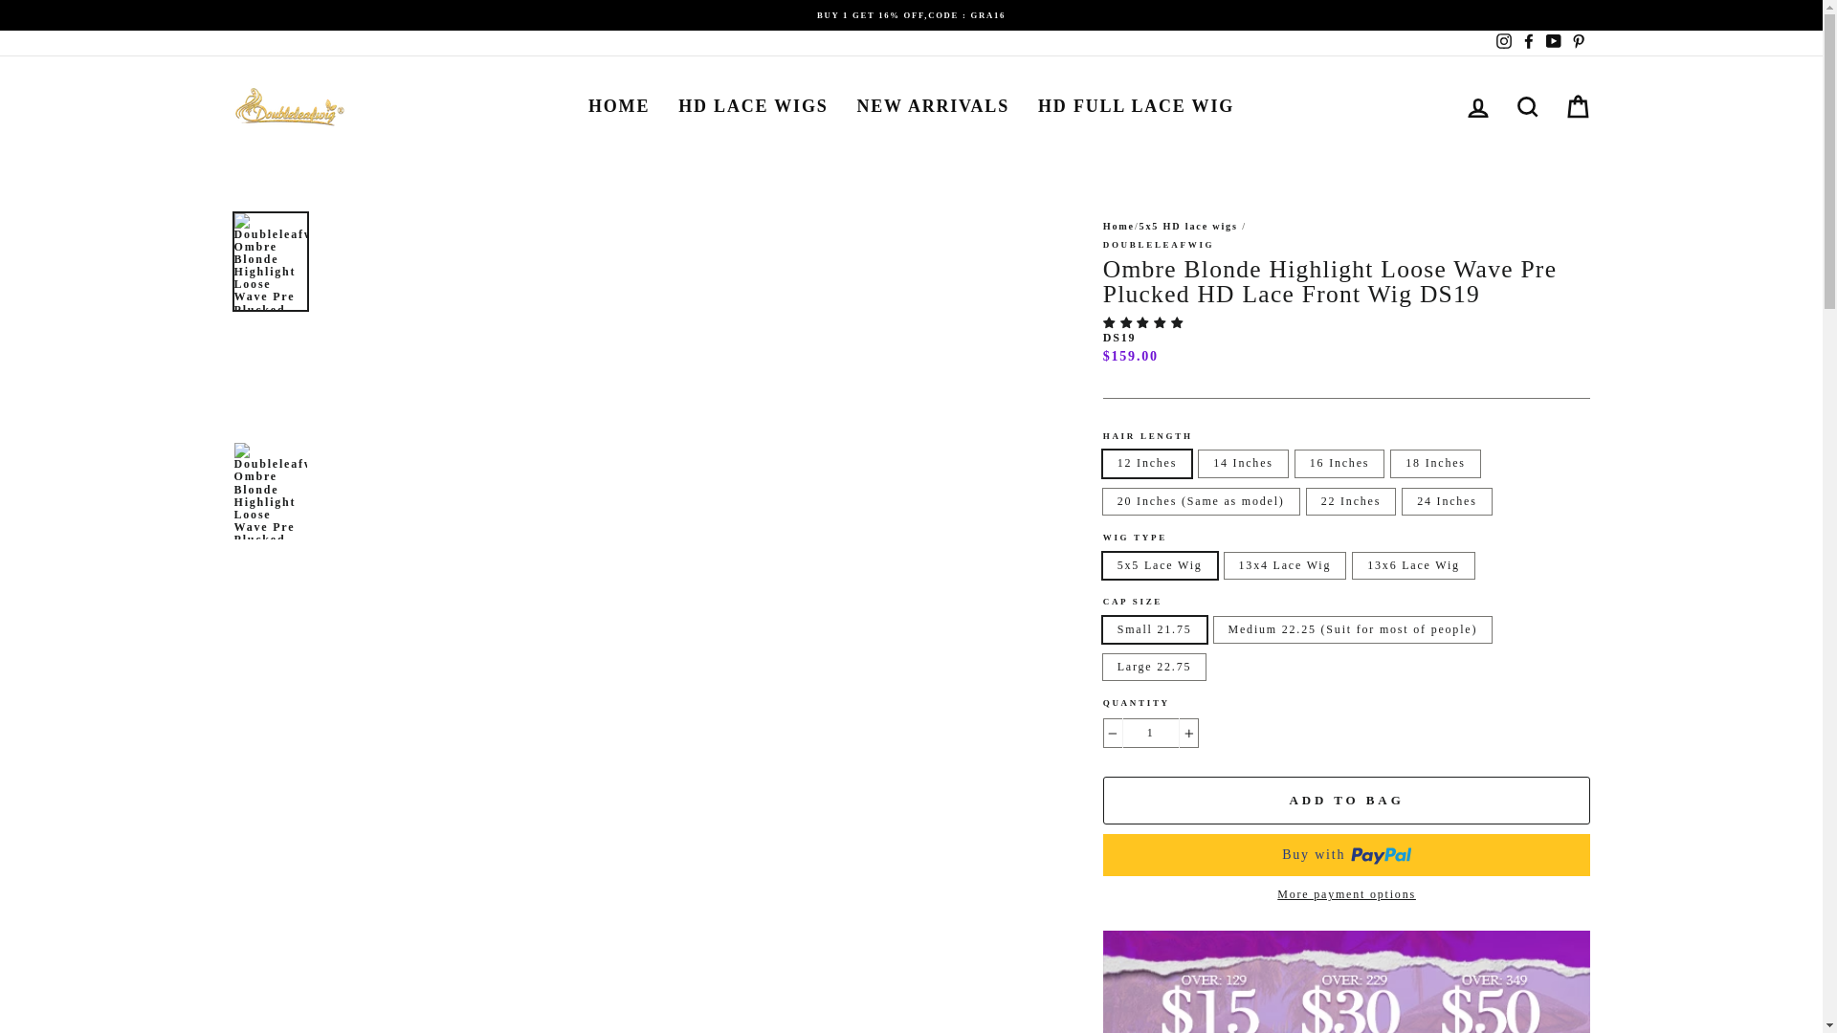  I want to click on Back to the frontpage, so click(1119, 226).